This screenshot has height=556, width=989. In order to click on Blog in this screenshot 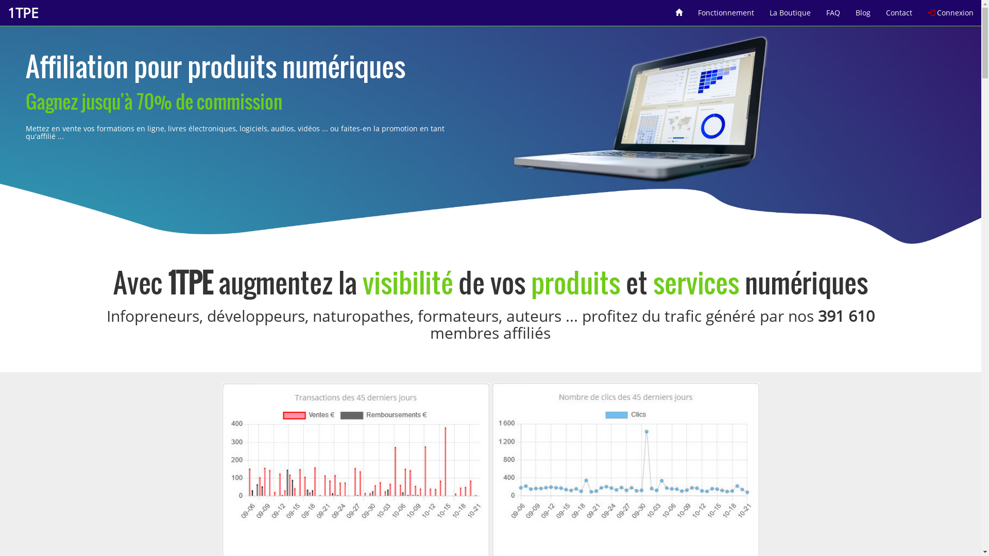, I will do `click(863, 9)`.